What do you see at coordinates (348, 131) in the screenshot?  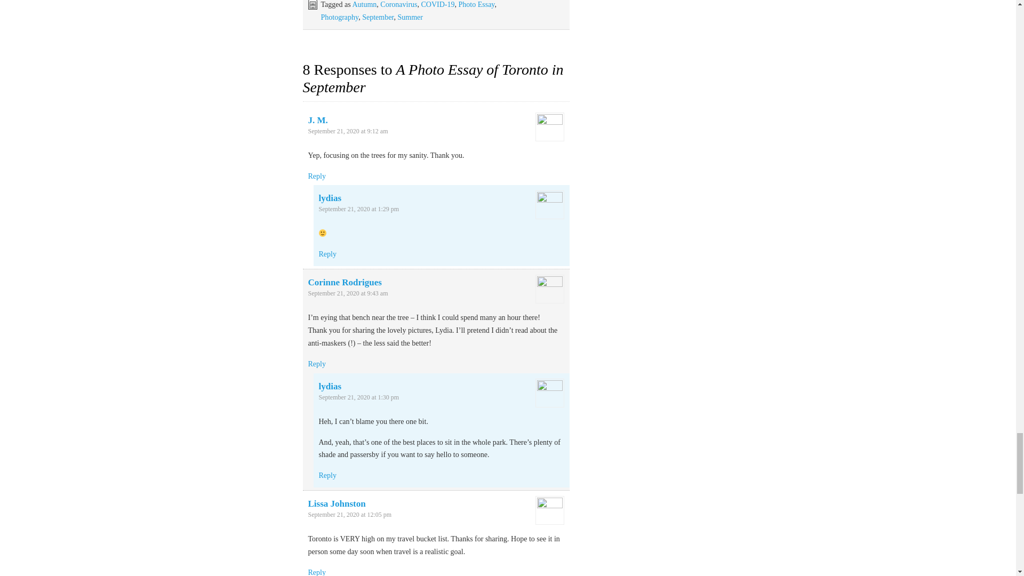 I see `September 21, 2020 at 9:12 am` at bounding box center [348, 131].